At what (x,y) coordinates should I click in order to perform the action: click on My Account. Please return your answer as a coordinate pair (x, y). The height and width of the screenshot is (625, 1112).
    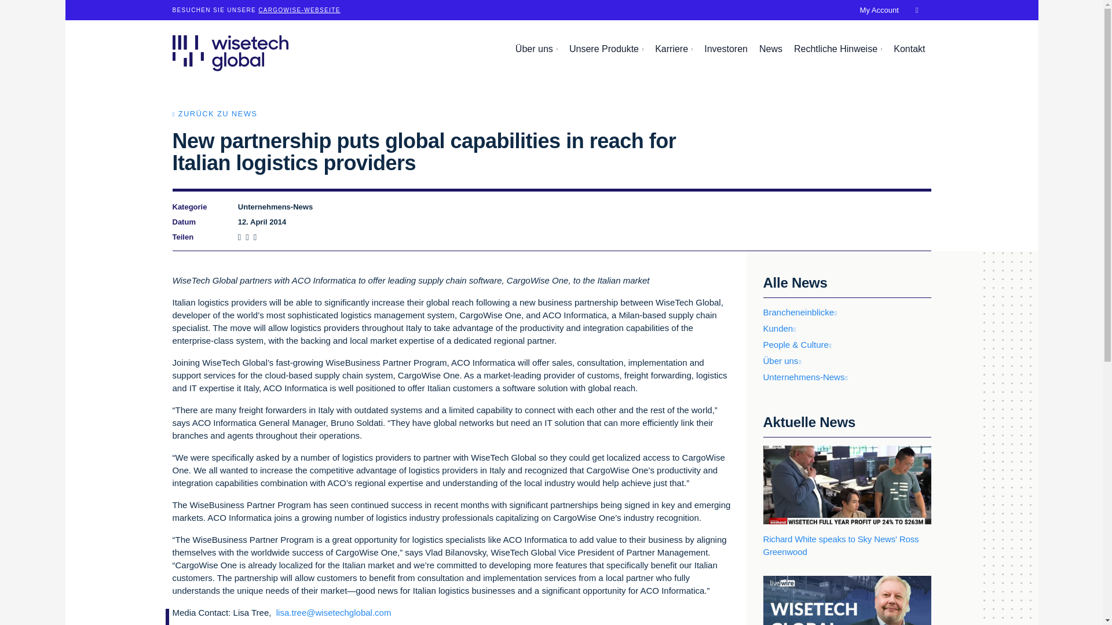
    Looking at the image, I should click on (879, 10).